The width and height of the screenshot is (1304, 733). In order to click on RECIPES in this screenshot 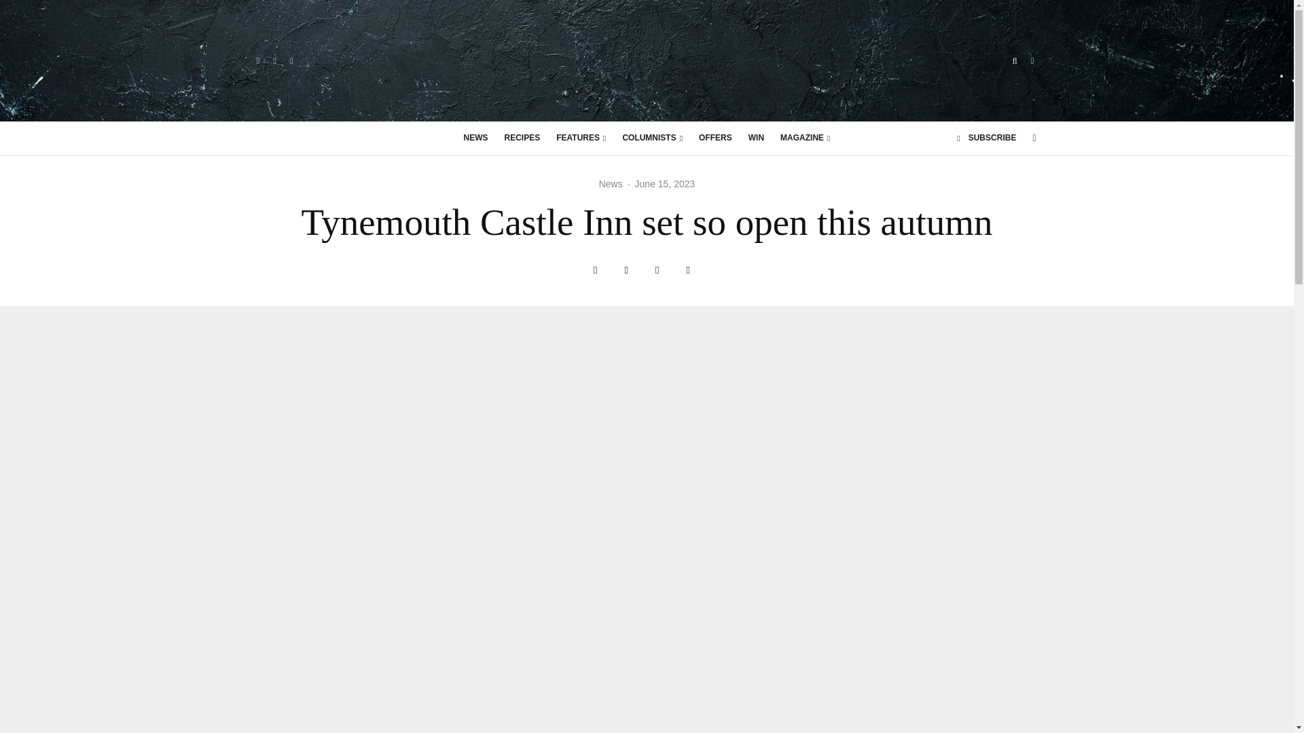, I will do `click(523, 138)`.